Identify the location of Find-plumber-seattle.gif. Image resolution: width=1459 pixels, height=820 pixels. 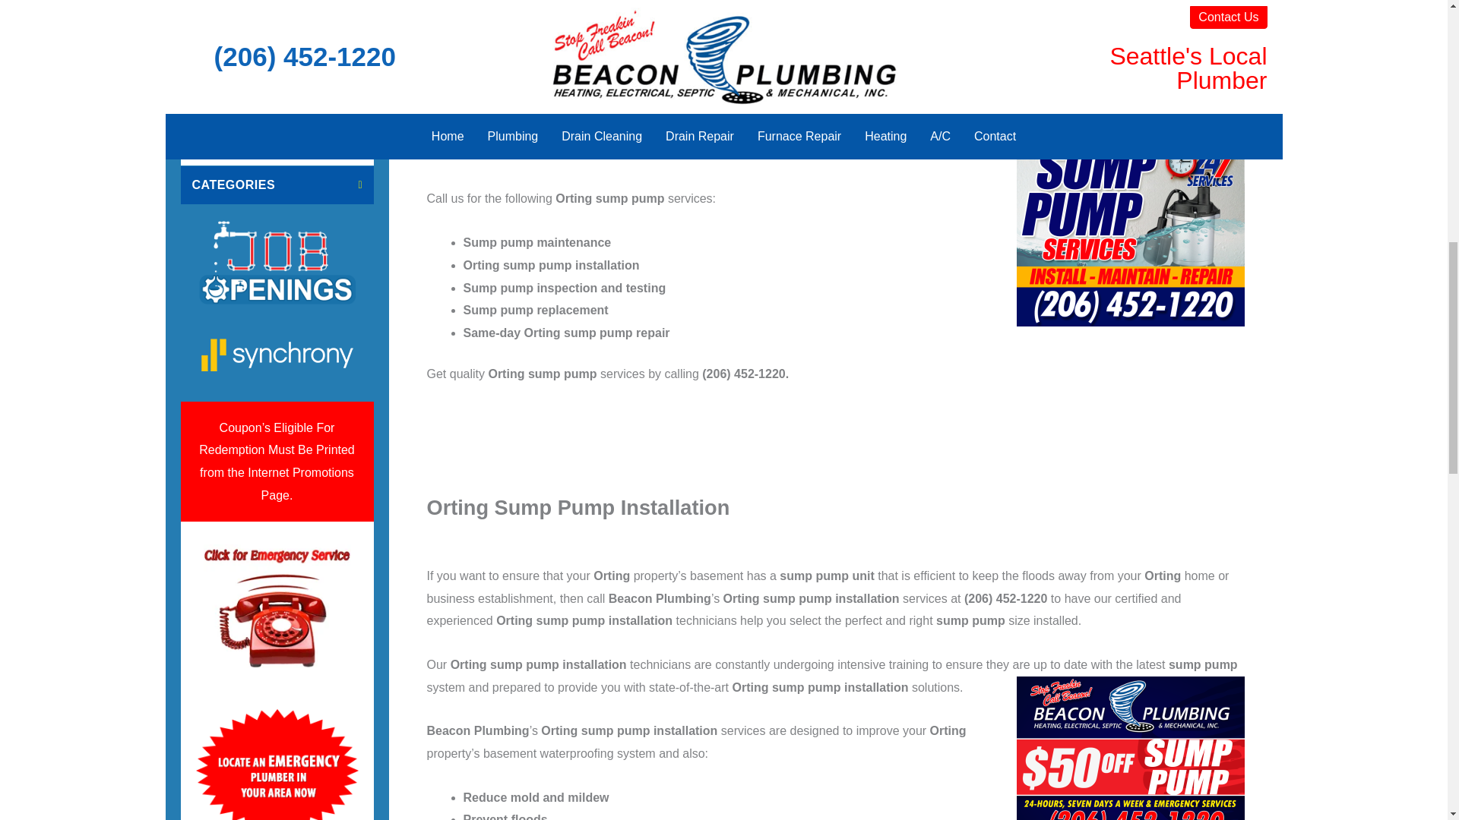
(277, 607).